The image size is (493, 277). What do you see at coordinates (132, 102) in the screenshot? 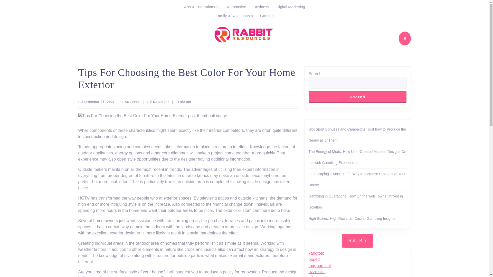
I see `tokek win` at bounding box center [132, 102].